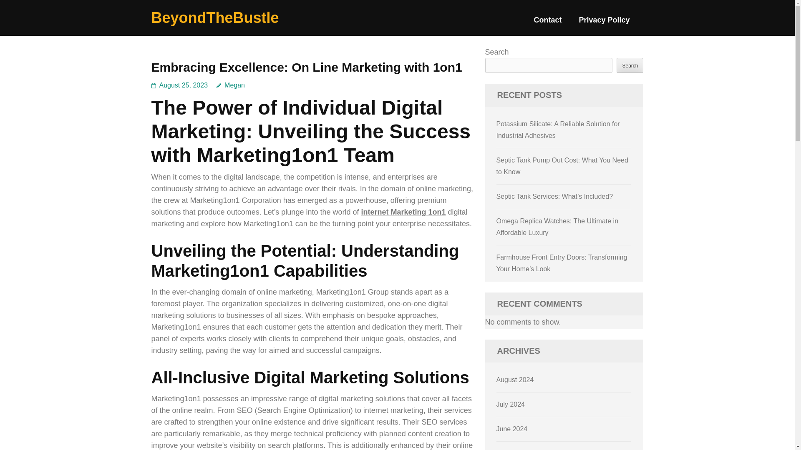 The width and height of the screenshot is (801, 450). What do you see at coordinates (511, 404) in the screenshot?
I see `July 2024` at bounding box center [511, 404].